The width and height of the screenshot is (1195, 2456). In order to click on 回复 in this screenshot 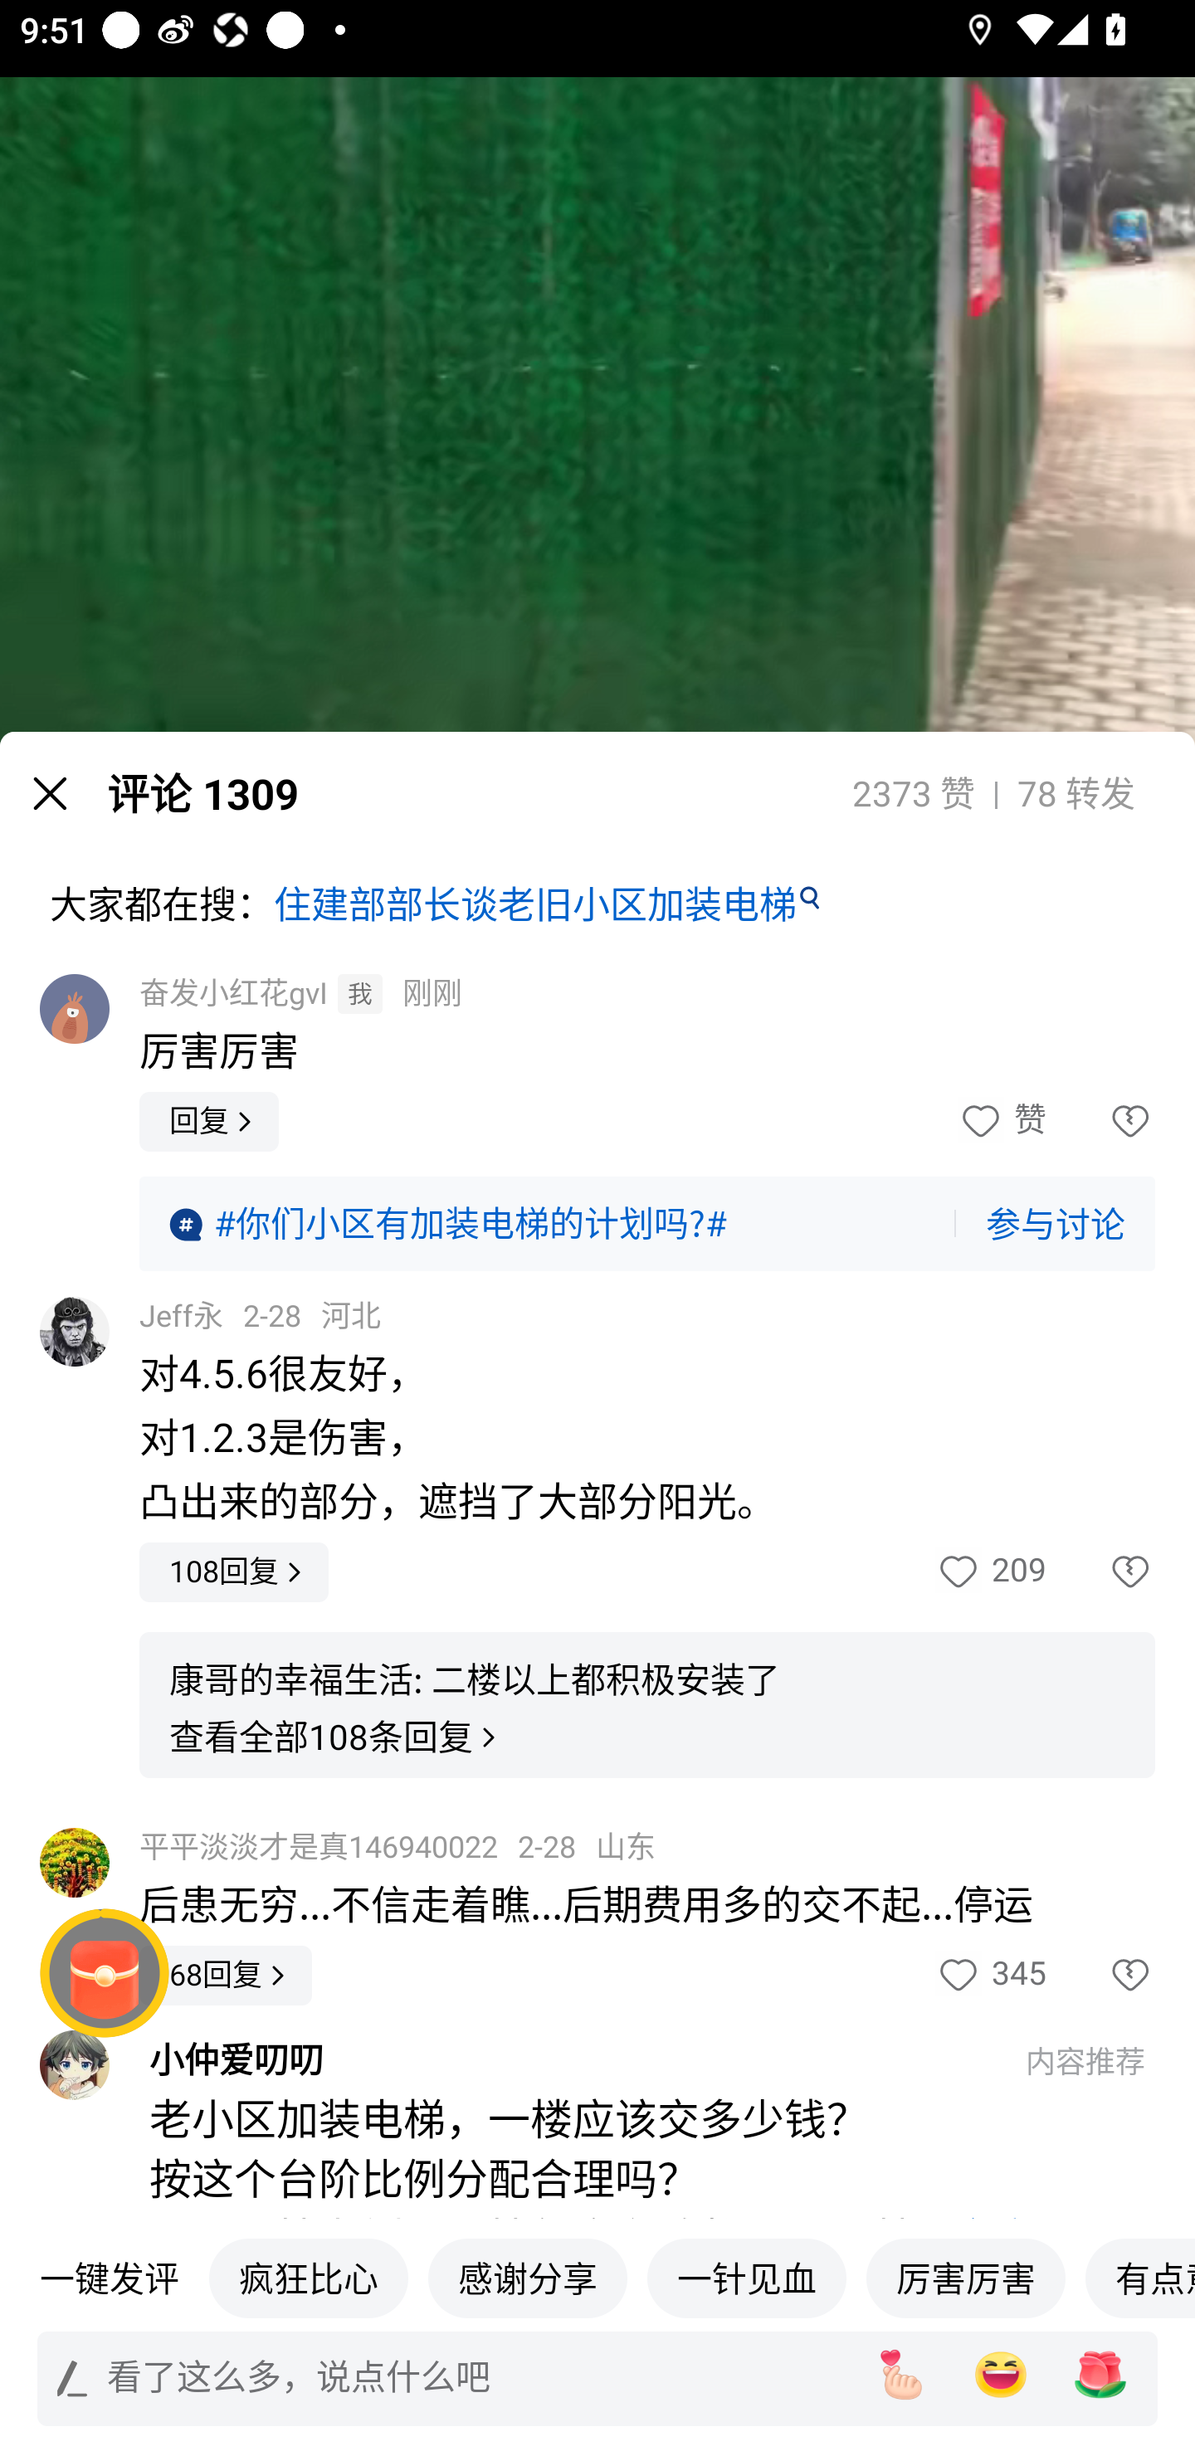, I will do `click(209, 1122)`.